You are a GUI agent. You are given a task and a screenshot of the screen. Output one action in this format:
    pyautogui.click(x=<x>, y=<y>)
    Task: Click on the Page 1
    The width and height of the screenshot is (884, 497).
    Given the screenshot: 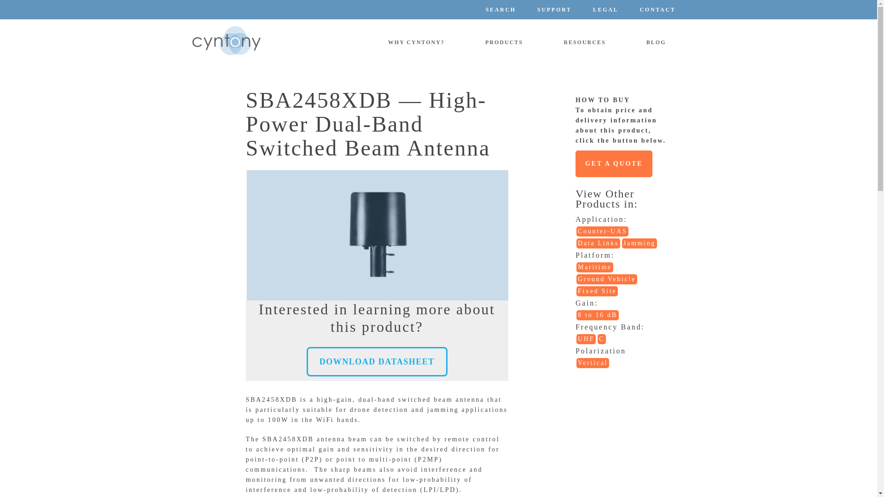 What is the action you would take?
    pyautogui.click(x=377, y=463)
    